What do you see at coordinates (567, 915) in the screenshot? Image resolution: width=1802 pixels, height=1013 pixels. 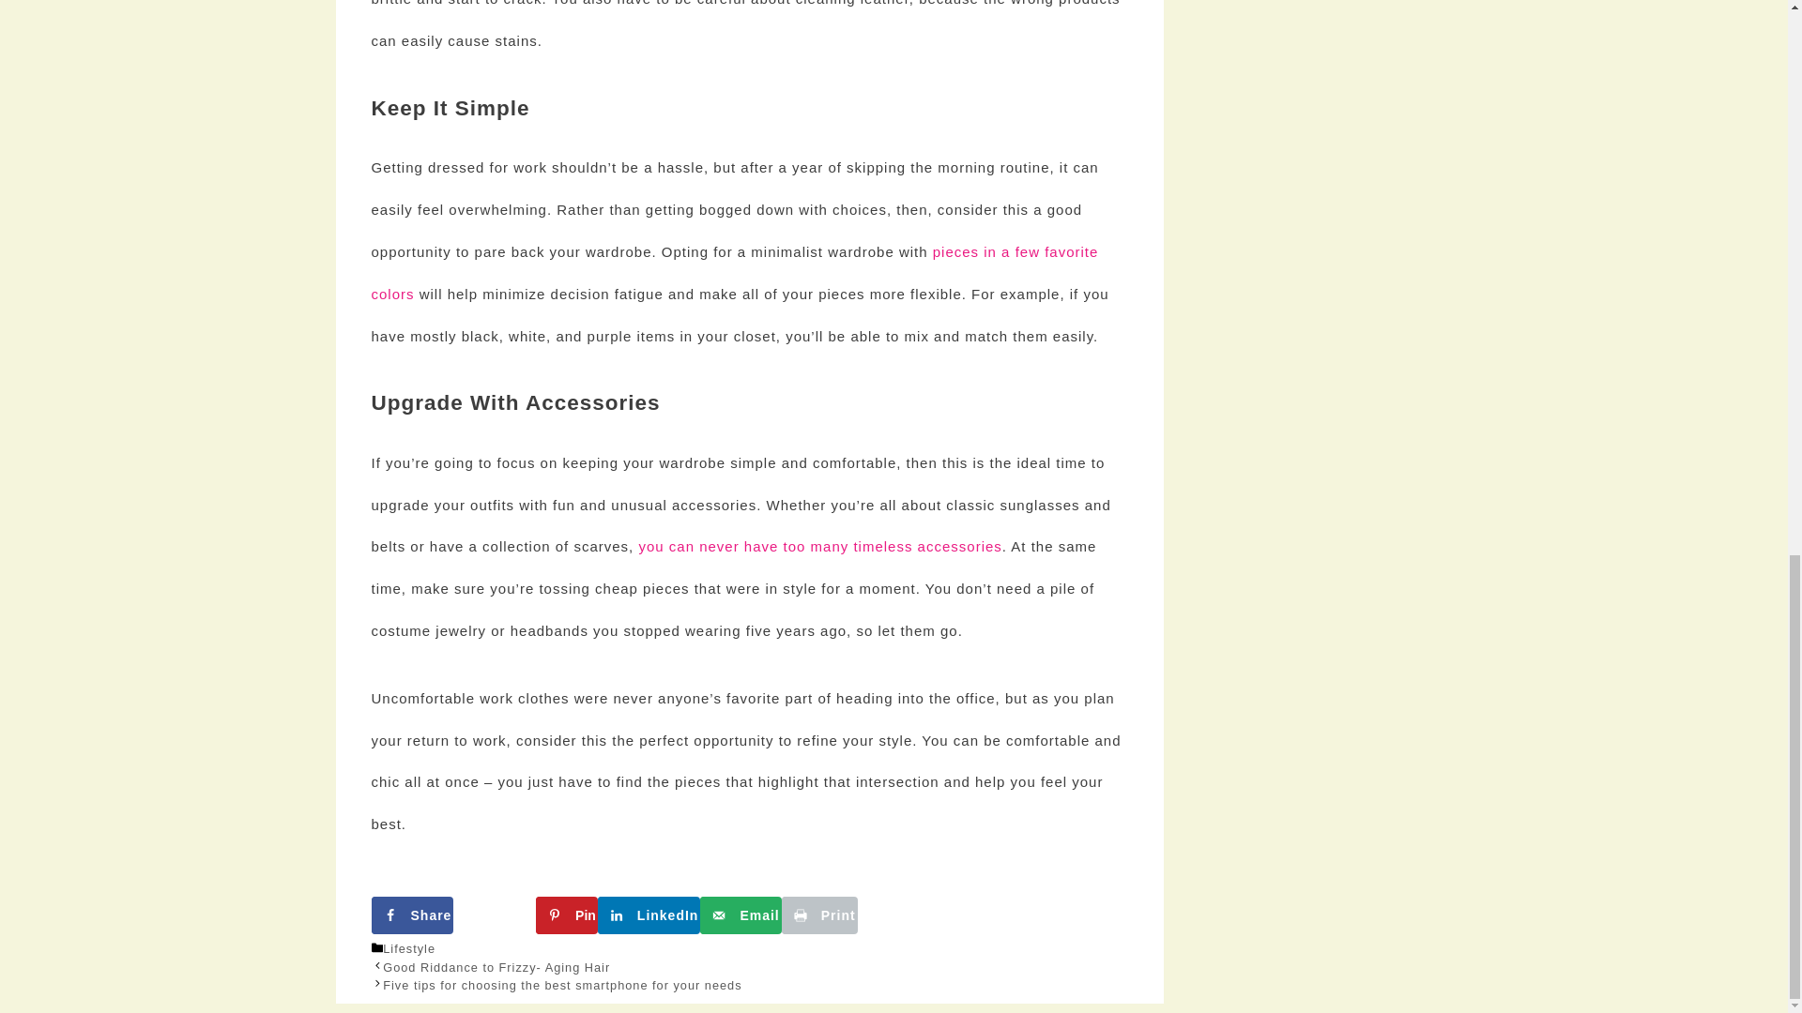 I see `Save to Pinterest` at bounding box center [567, 915].